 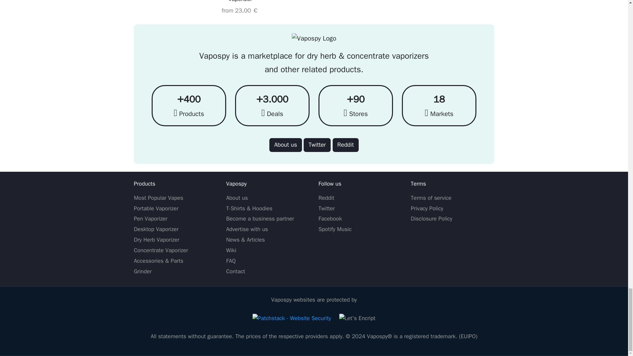 What do you see at coordinates (240, 8) in the screenshot?
I see `CCell Palm Cartridge Vaporizer` at bounding box center [240, 8].